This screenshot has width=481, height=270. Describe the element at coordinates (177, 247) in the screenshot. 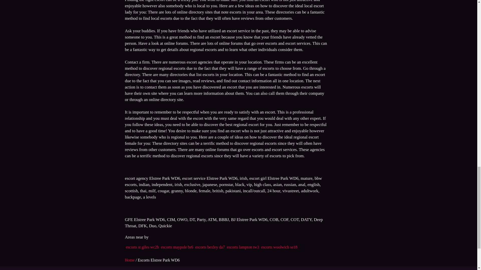

I see `escorts maypole br6` at that location.